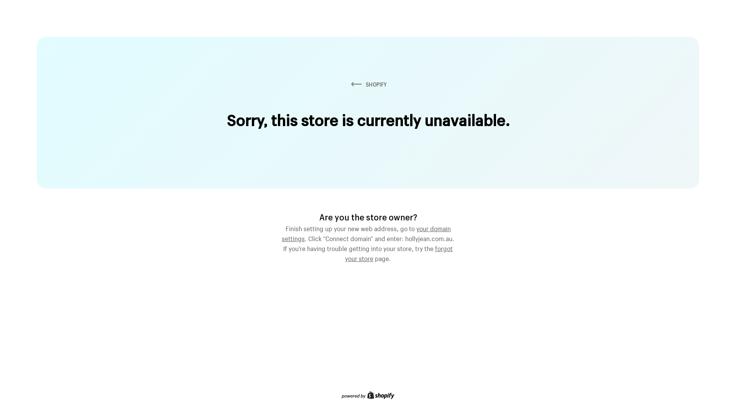 The width and height of the screenshot is (736, 414). I want to click on forgot your store, so click(399, 253).